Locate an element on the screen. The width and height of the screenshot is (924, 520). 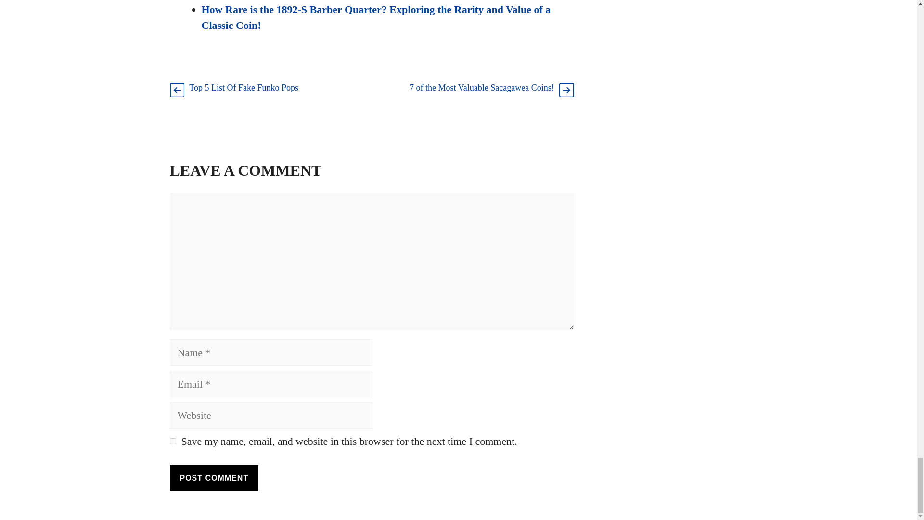
Top 5 List Of Fake Funko Pops is located at coordinates (244, 88).